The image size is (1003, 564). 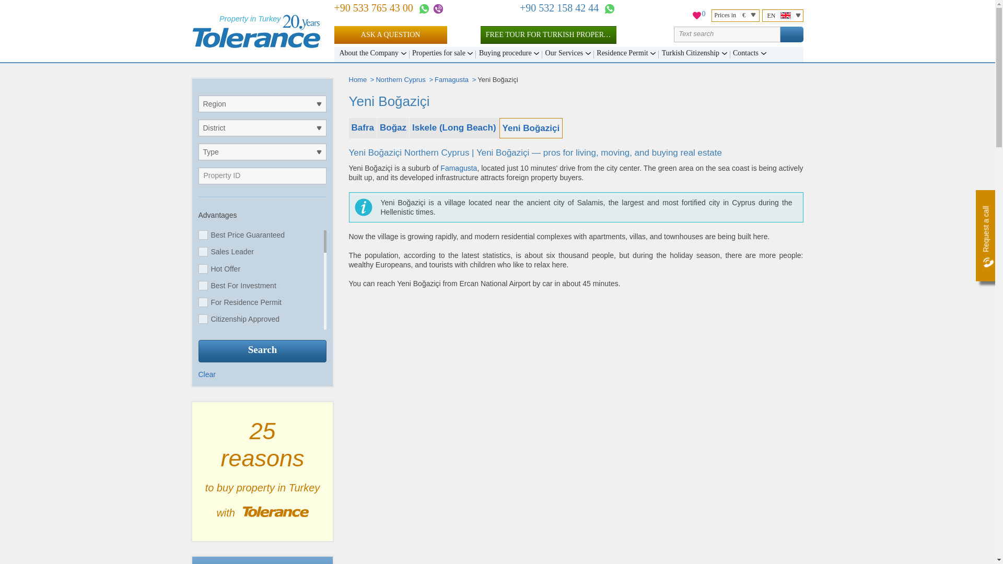 What do you see at coordinates (697, 17) in the screenshot?
I see `0` at bounding box center [697, 17].